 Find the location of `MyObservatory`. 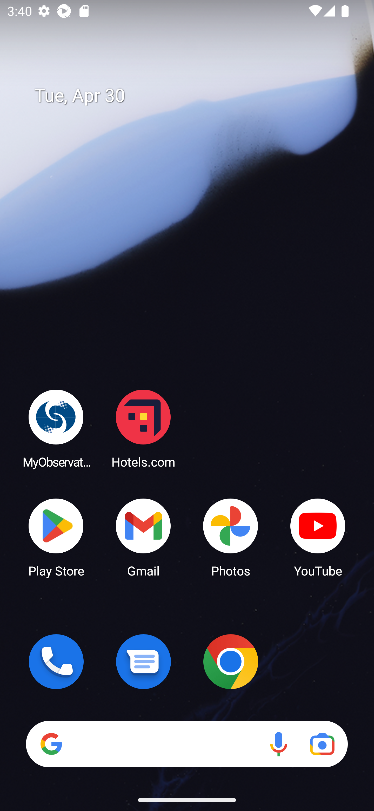

MyObservatory is located at coordinates (56, 428).